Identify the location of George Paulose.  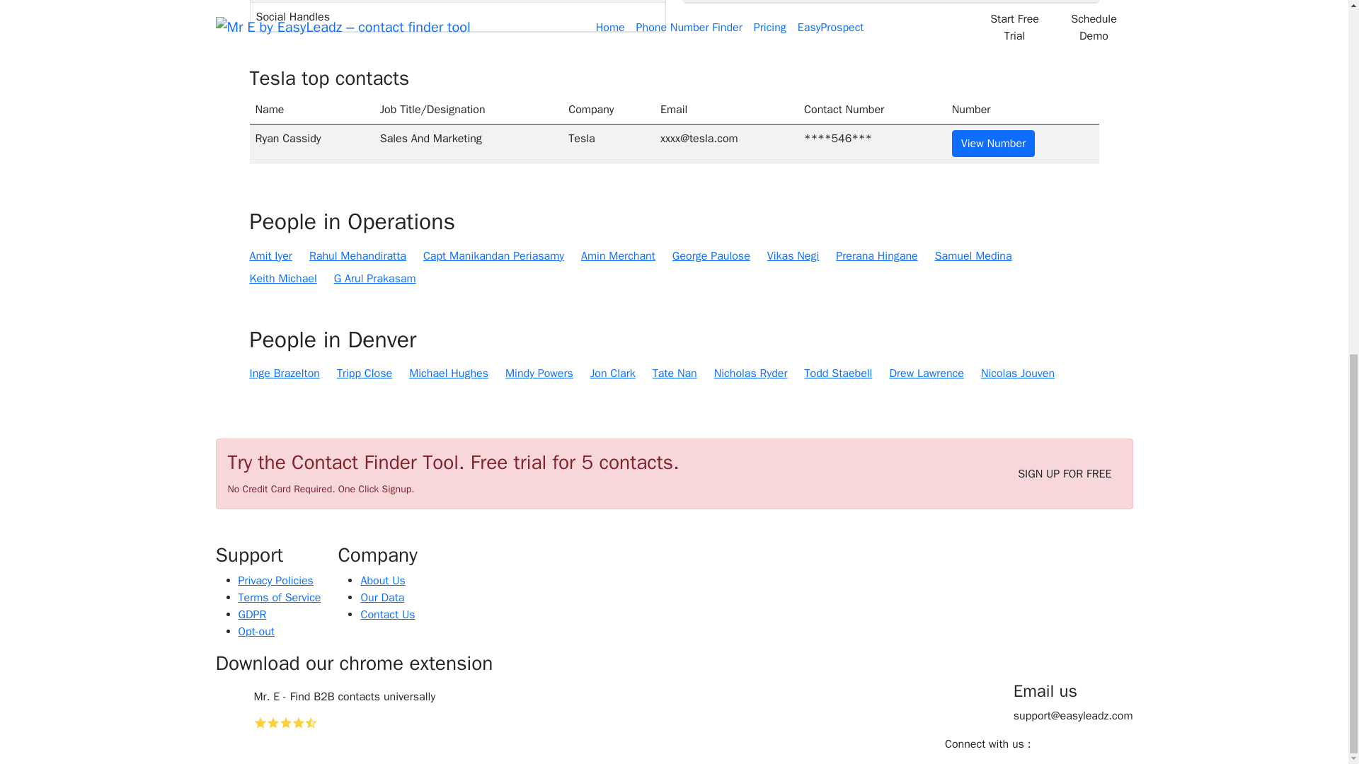
(711, 255).